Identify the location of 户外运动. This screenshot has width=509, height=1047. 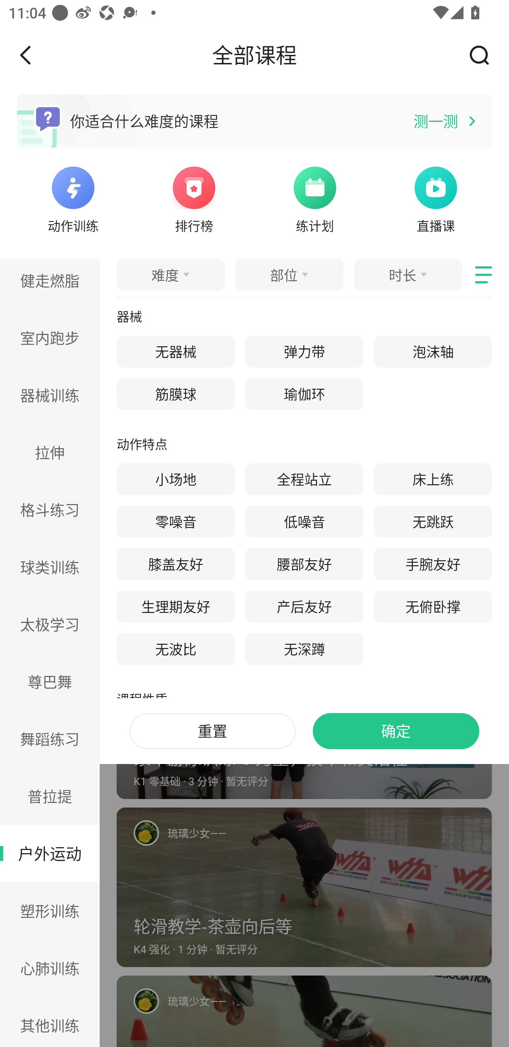
(50, 854).